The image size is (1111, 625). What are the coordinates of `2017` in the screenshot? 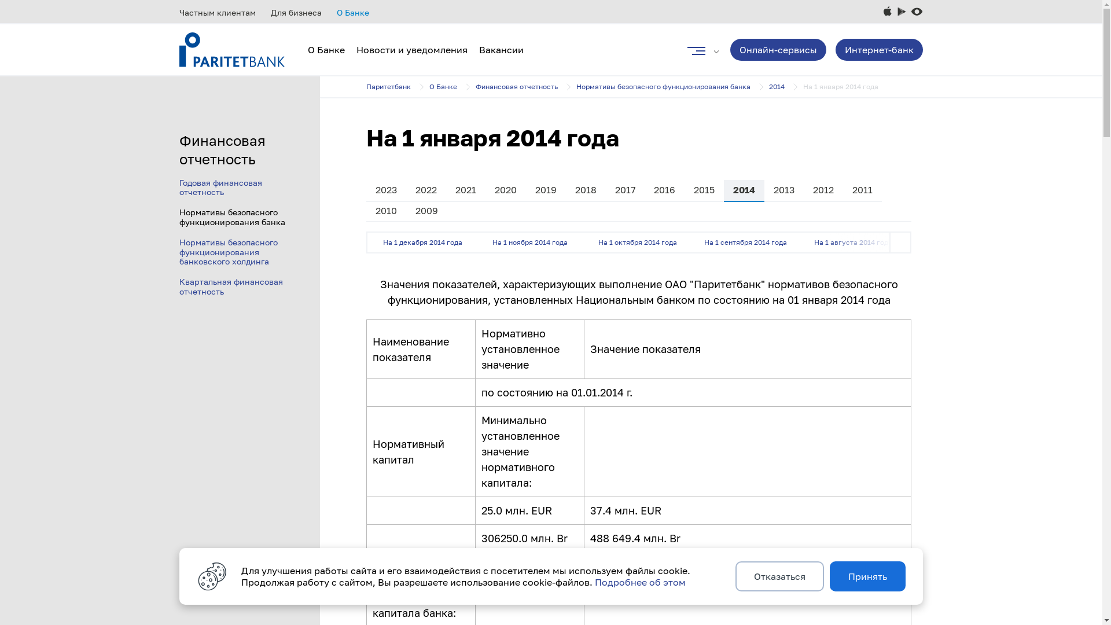 It's located at (625, 191).